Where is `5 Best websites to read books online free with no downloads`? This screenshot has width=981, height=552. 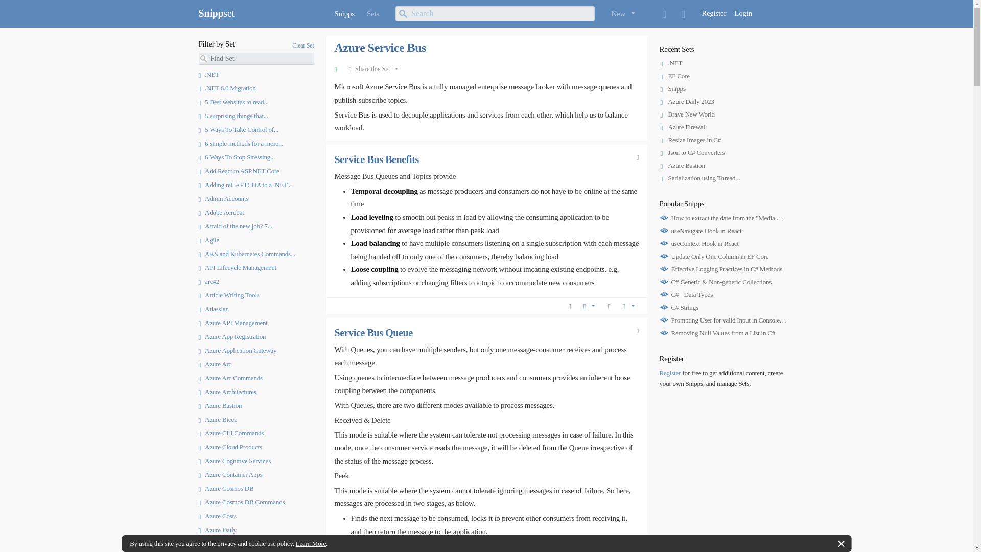
5 Best websites to read books online free with no downloads is located at coordinates (233, 102).